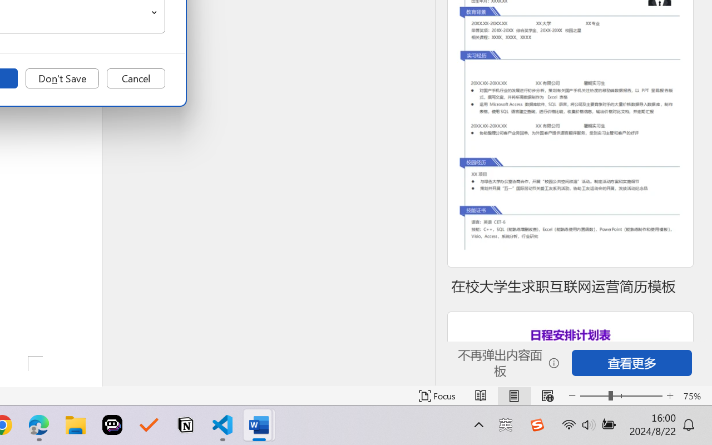  I want to click on Poe, so click(112, 425).